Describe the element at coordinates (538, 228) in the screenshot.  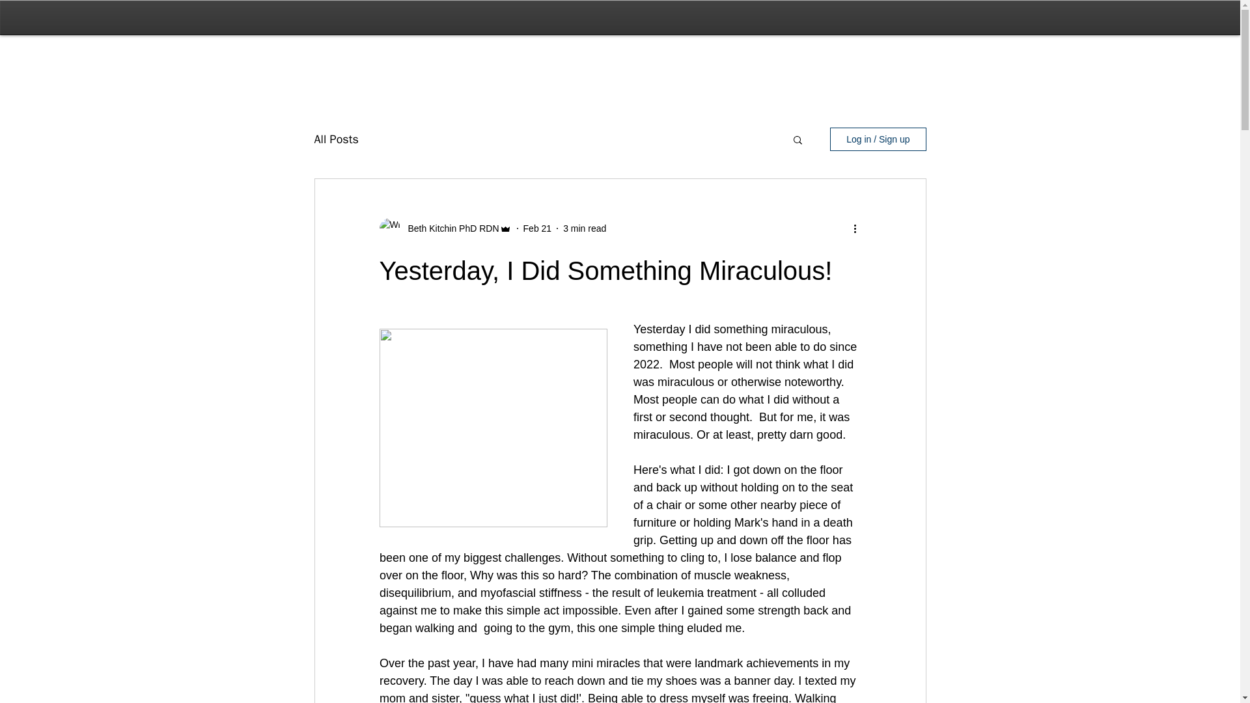
I see `Feb 21` at that location.